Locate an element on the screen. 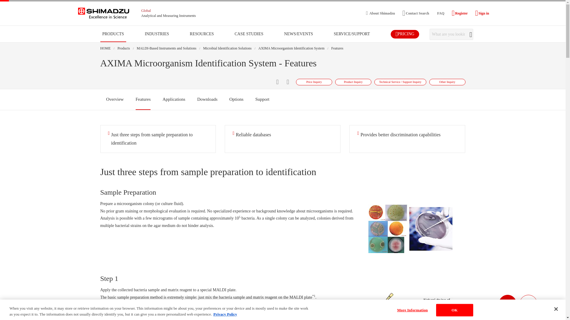  Contact Search is located at coordinates (416, 13).